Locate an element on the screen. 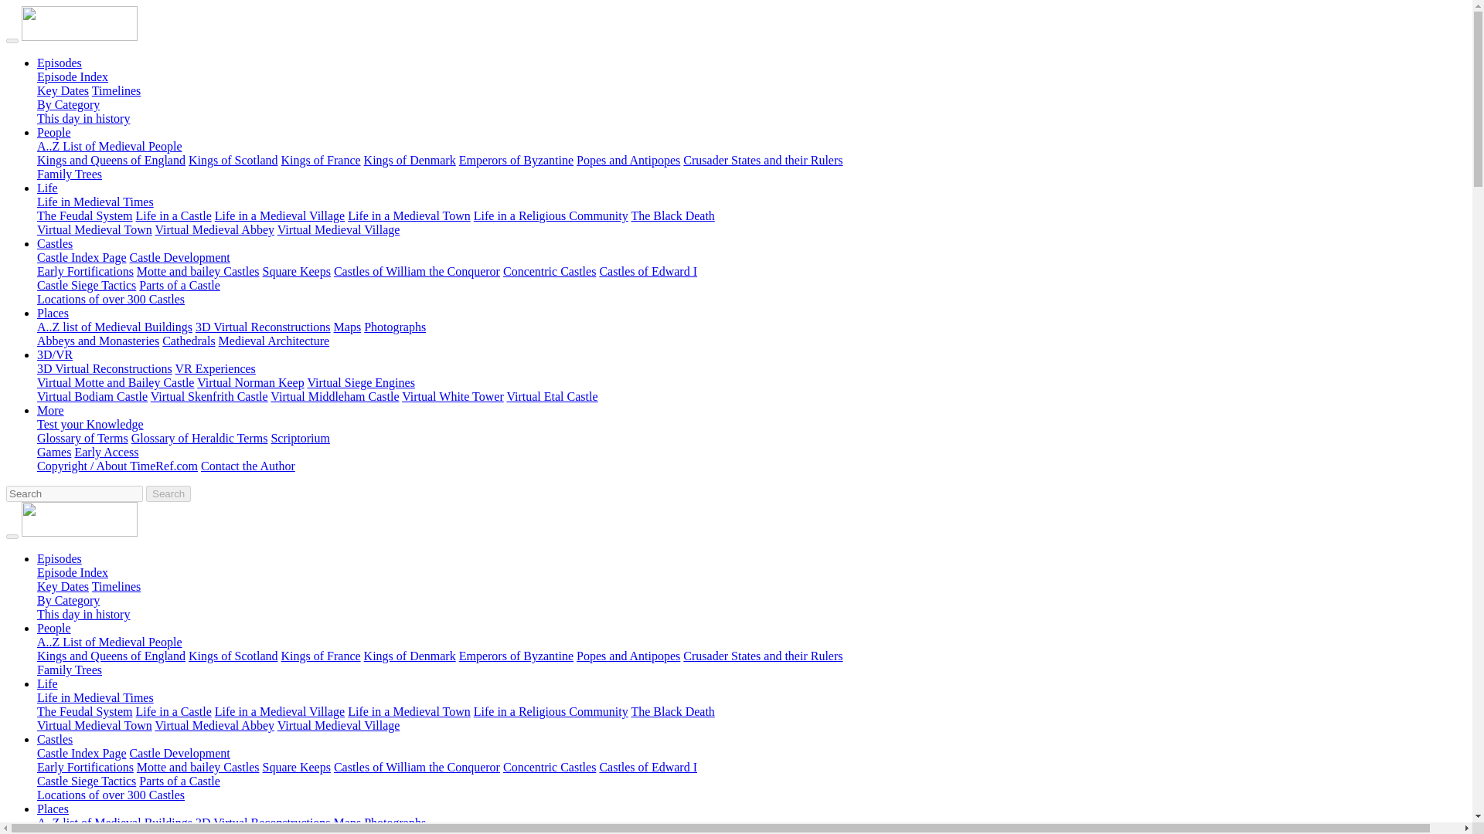 The image size is (1484, 834). TimeRef.com home page is located at coordinates (80, 532).